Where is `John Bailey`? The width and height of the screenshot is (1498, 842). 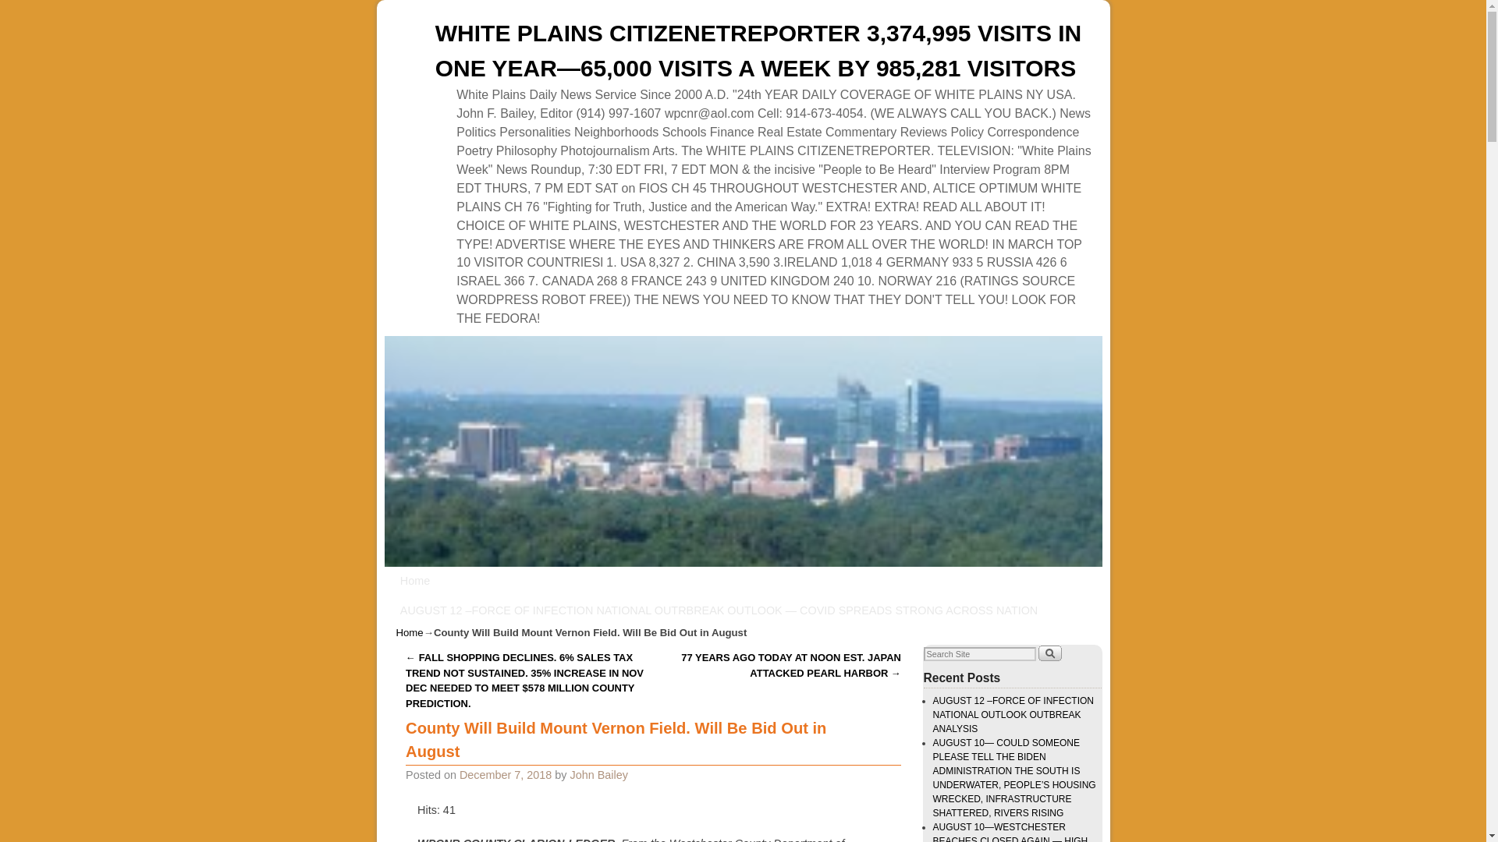 John Bailey is located at coordinates (599, 775).